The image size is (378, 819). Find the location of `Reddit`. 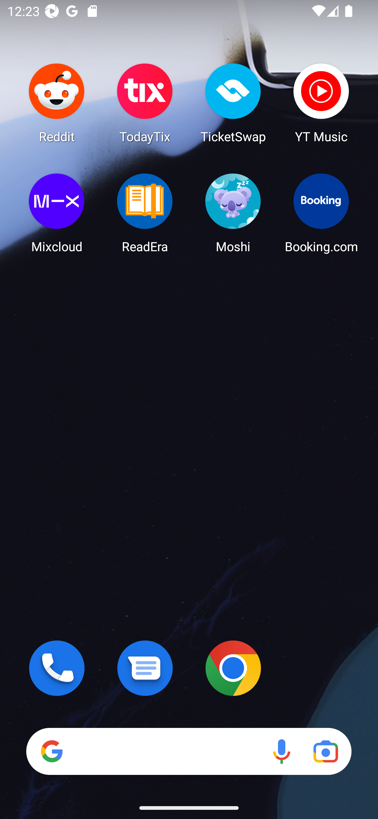

Reddit is located at coordinates (57, 103).